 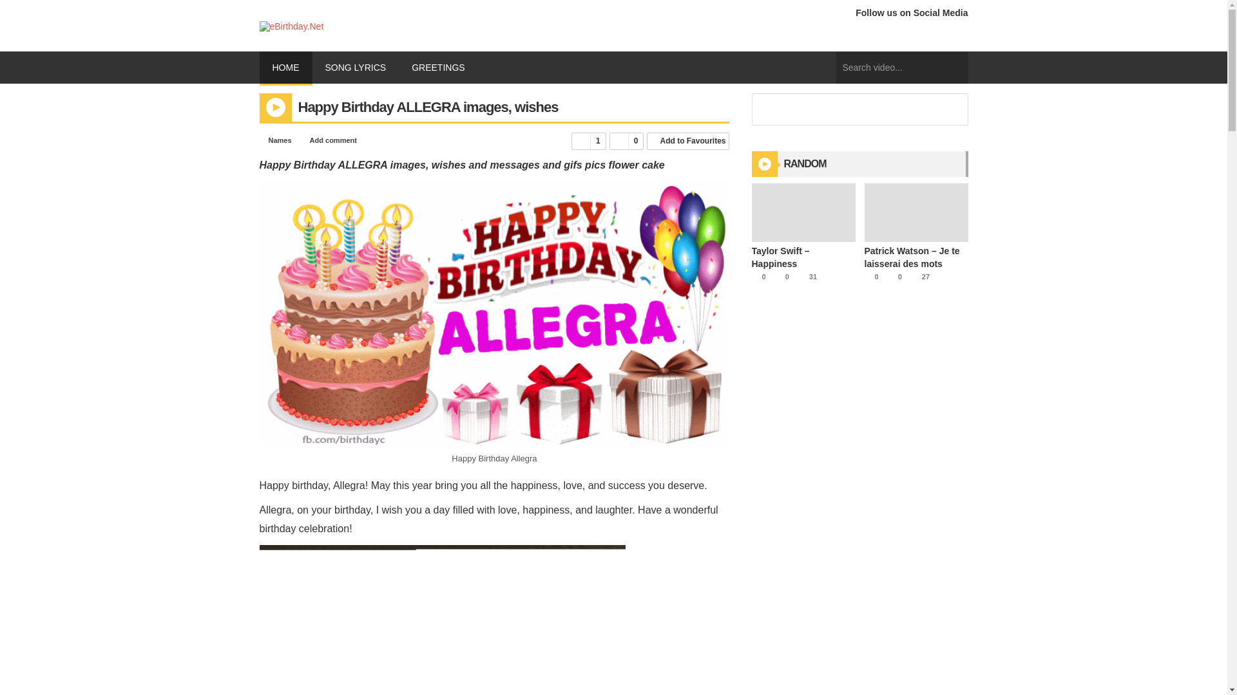 I want to click on GREETINGS, so click(x=442, y=67).